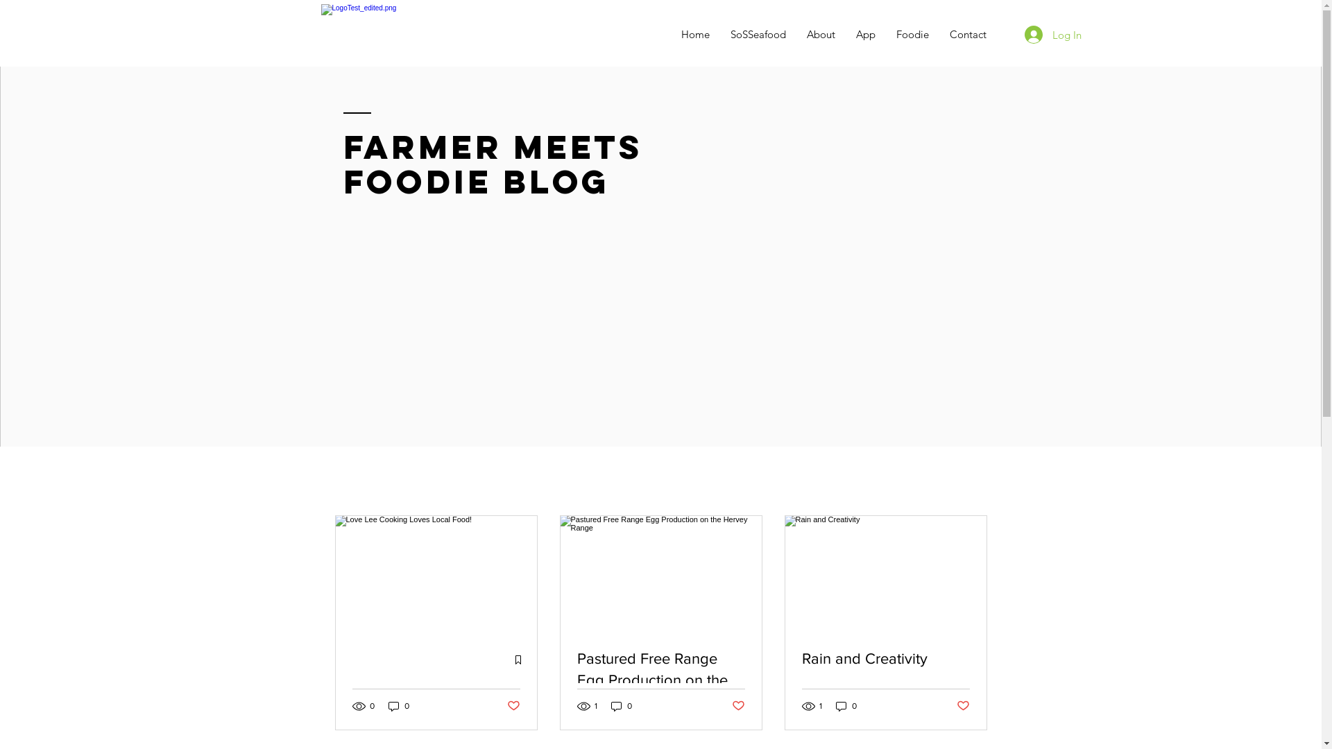 The height and width of the screenshot is (749, 1332). I want to click on 0, so click(621, 706).